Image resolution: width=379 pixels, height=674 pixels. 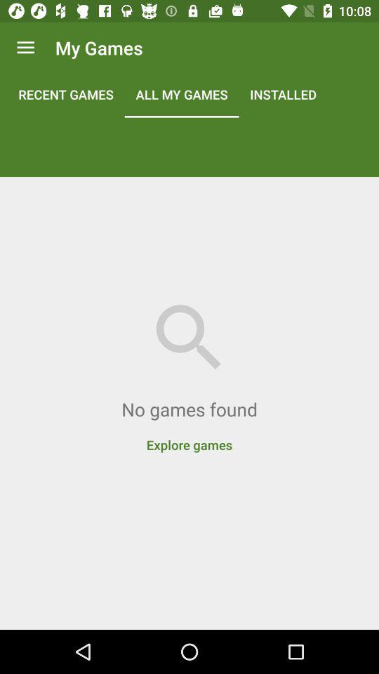 I want to click on click the icon below the no games found item, so click(x=189, y=437).